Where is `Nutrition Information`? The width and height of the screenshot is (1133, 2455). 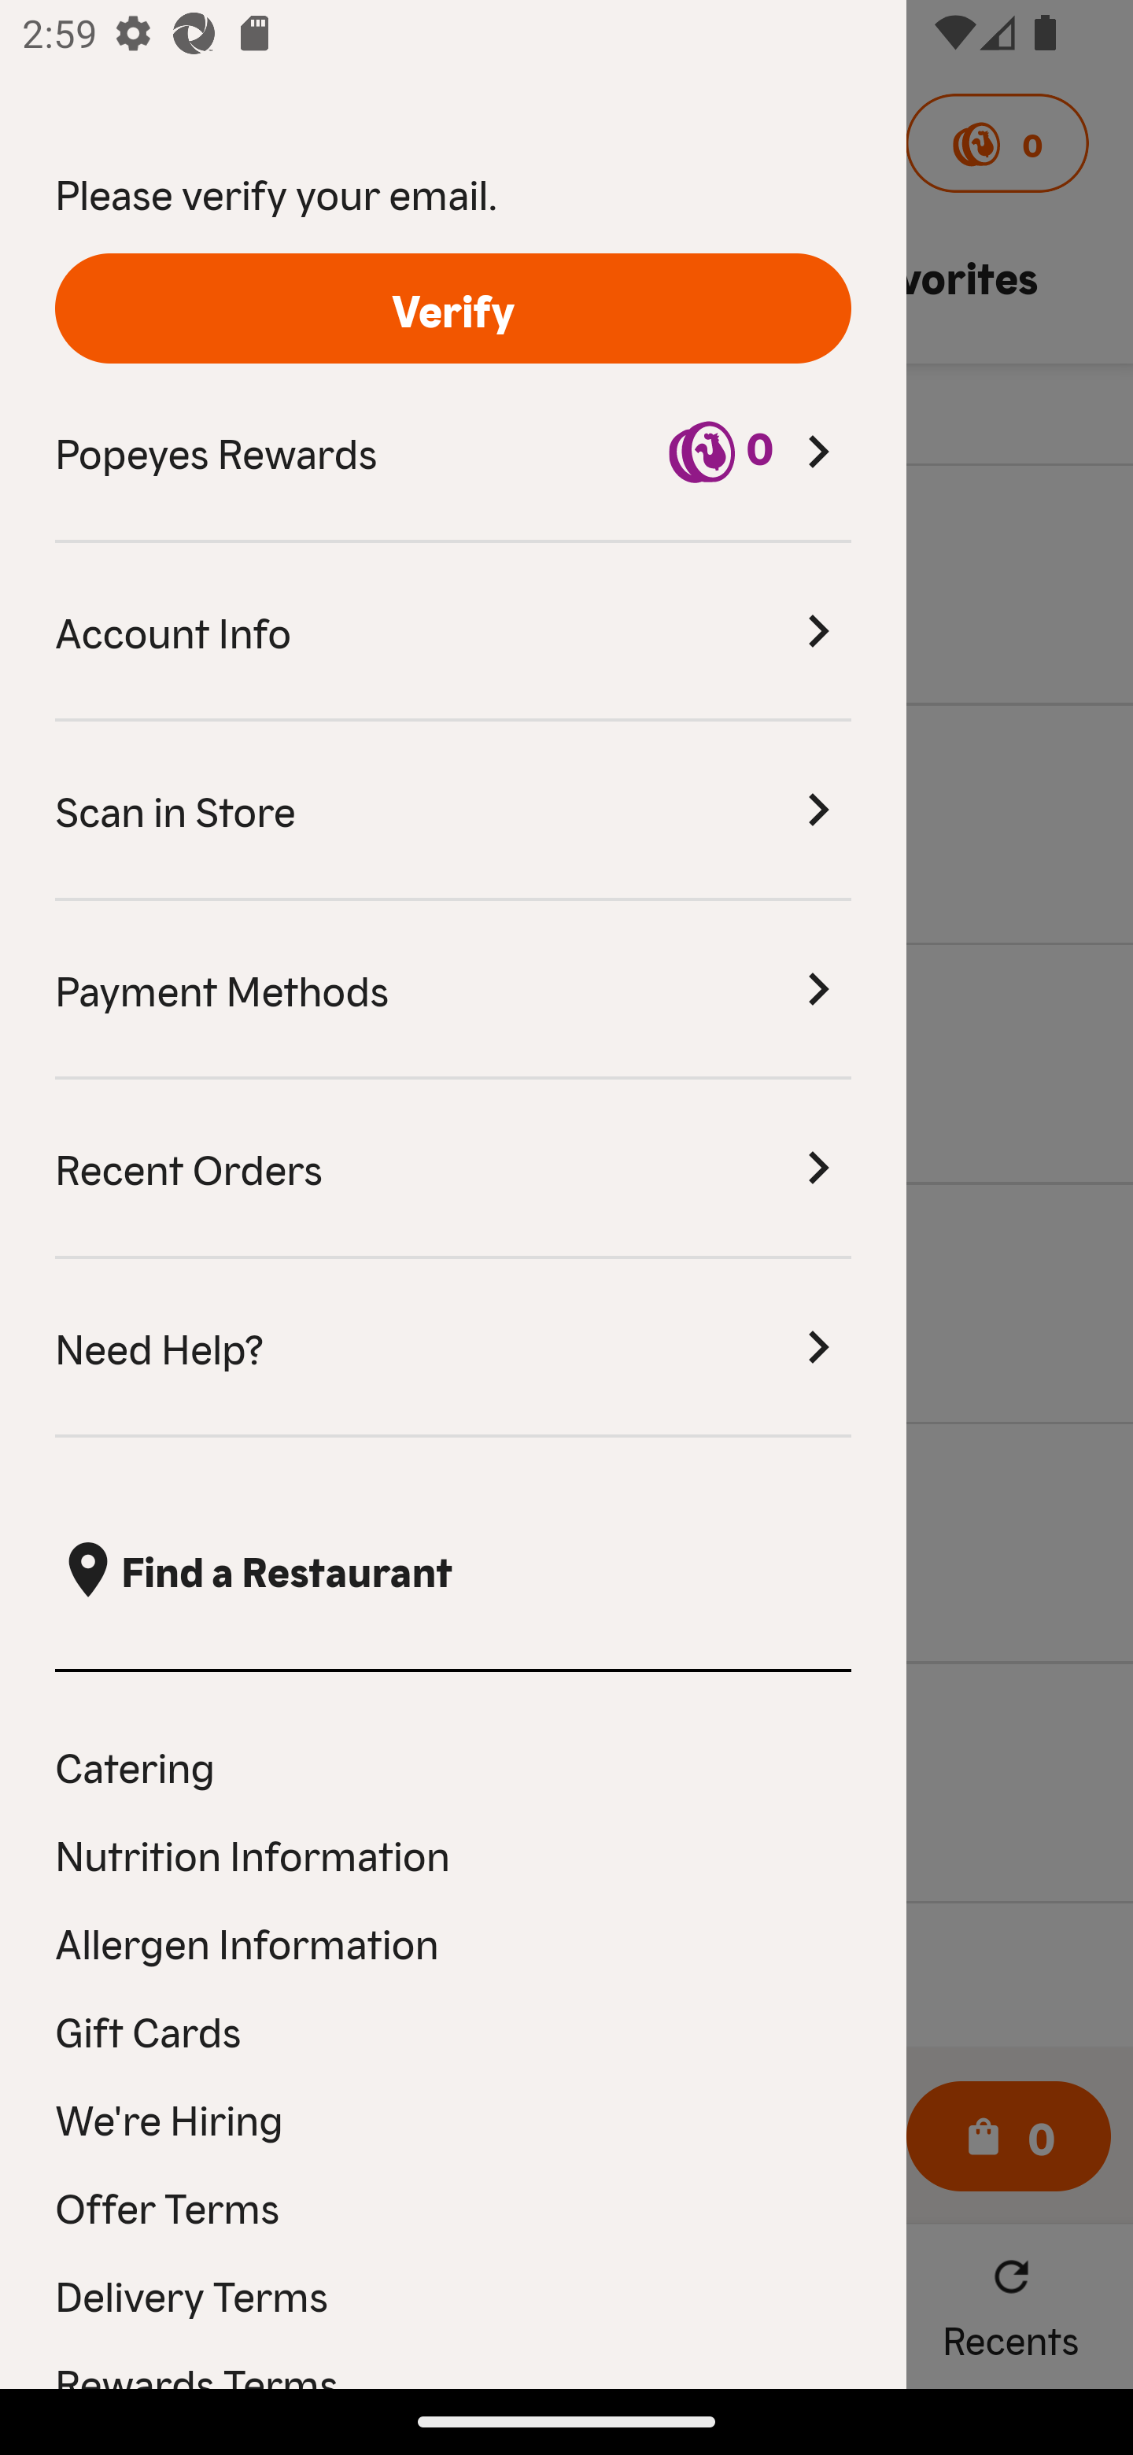 Nutrition Information is located at coordinates (453, 1853).